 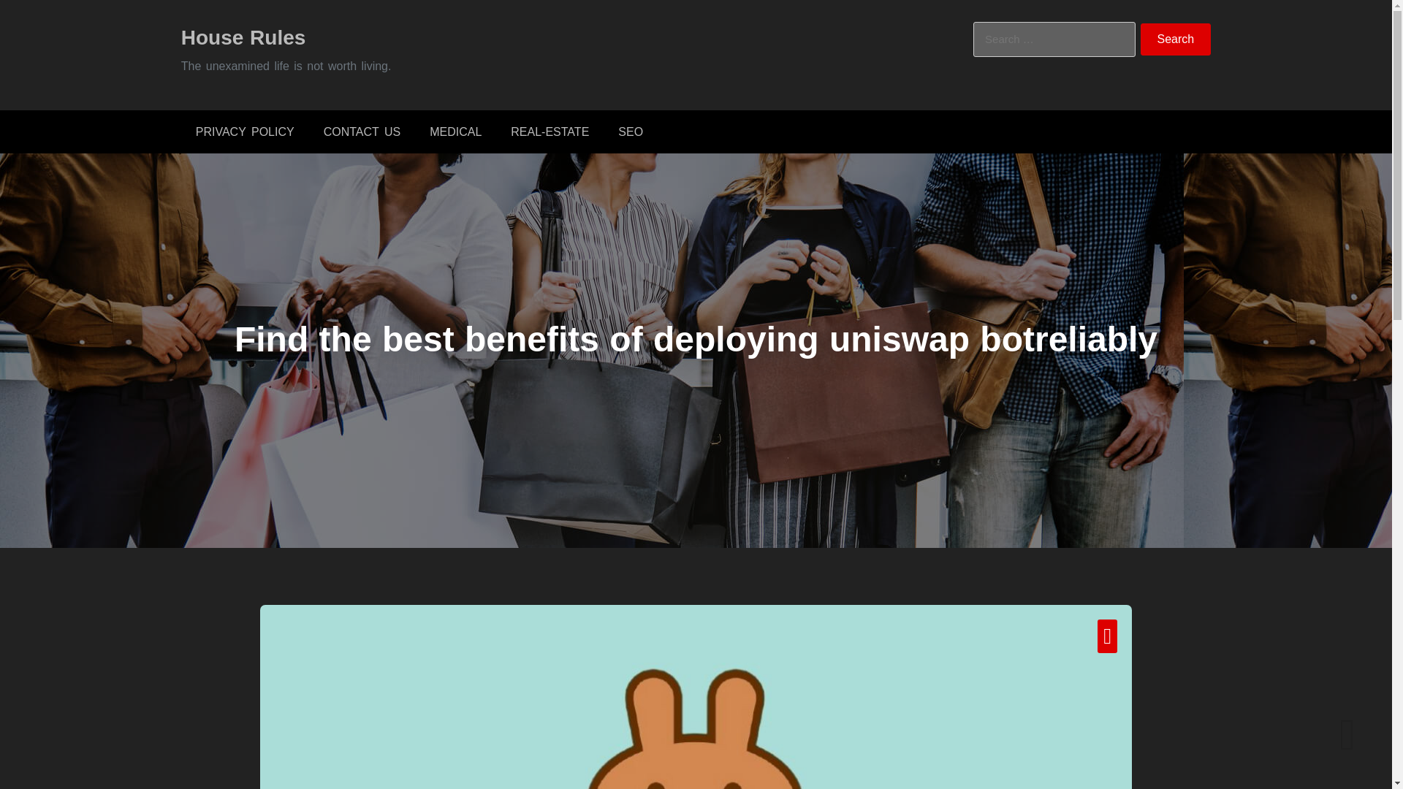 What do you see at coordinates (1176, 39) in the screenshot?
I see `Search` at bounding box center [1176, 39].